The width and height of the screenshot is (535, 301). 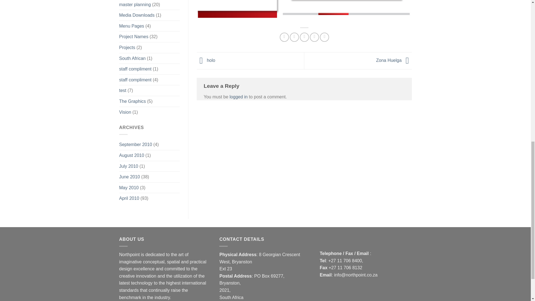 What do you see at coordinates (130, 177) in the screenshot?
I see `June 2010` at bounding box center [130, 177].